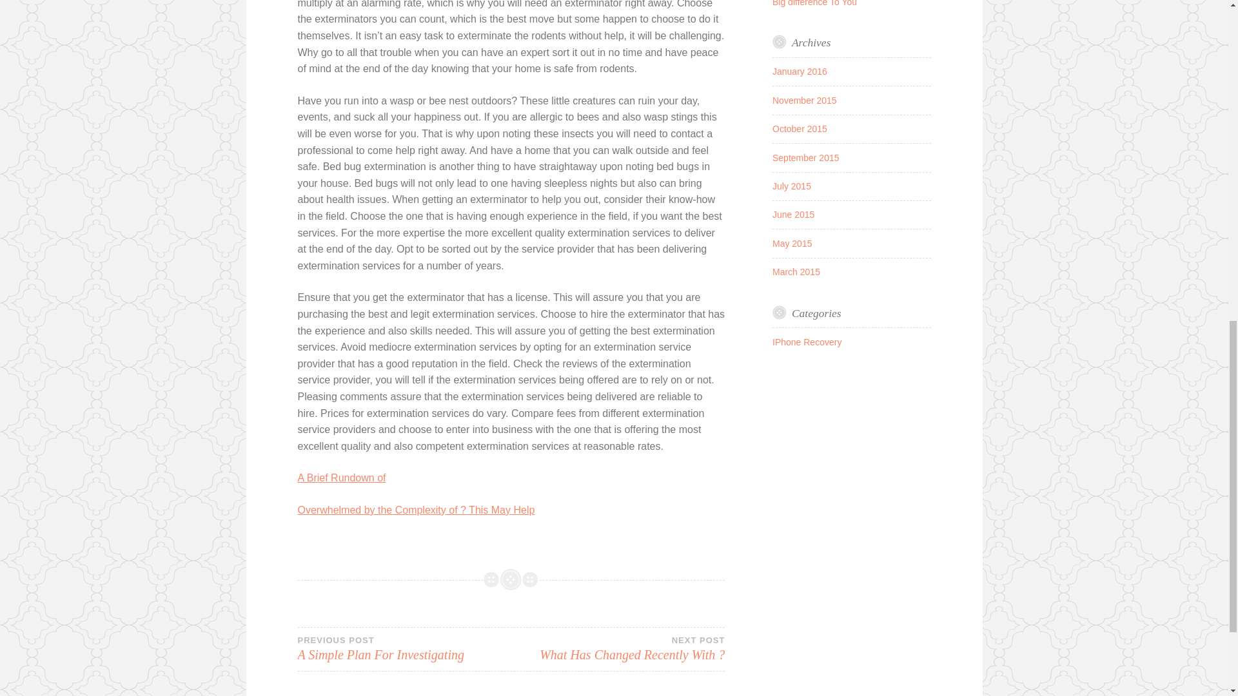 Image resolution: width=1238 pixels, height=696 pixels. What do you see at coordinates (800, 129) in the screenshot?
I see `January 2016` at bounding box center [800, 129].